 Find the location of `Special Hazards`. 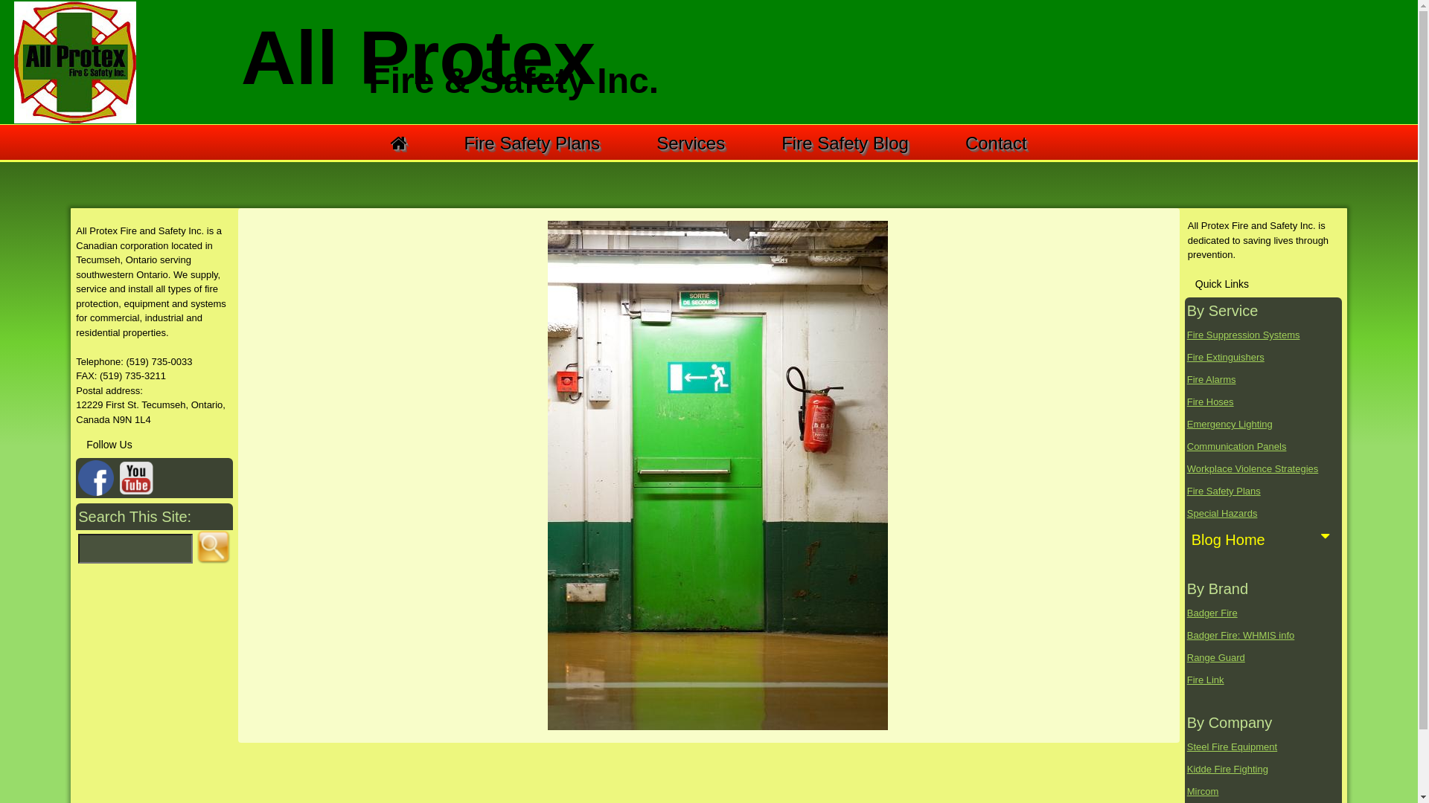

Special Hazards is located at coordinates (1222, 513).